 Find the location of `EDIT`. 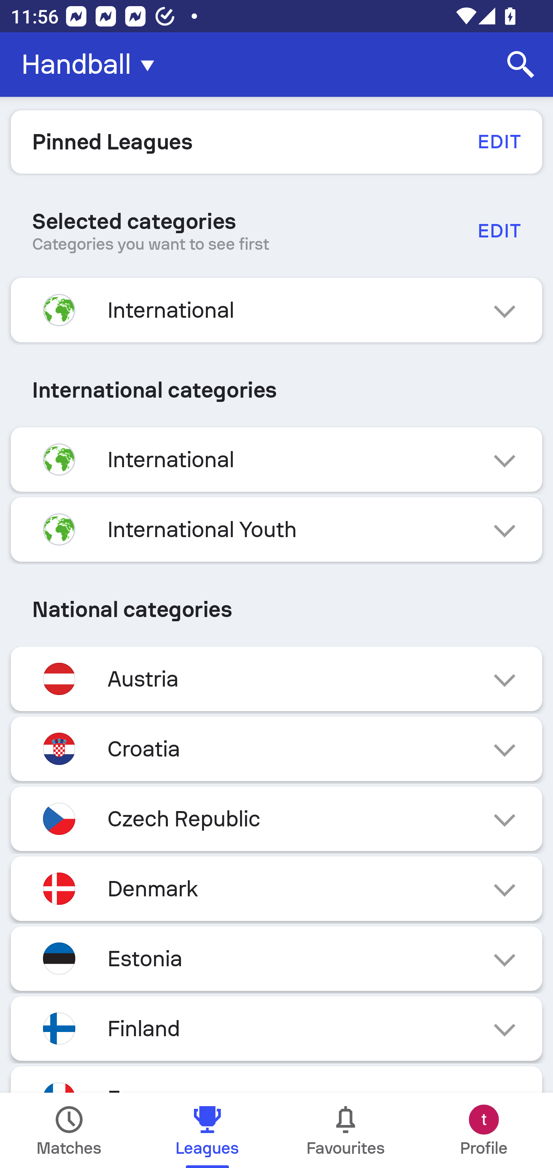

EDIT is located at coordinates (498, 231).